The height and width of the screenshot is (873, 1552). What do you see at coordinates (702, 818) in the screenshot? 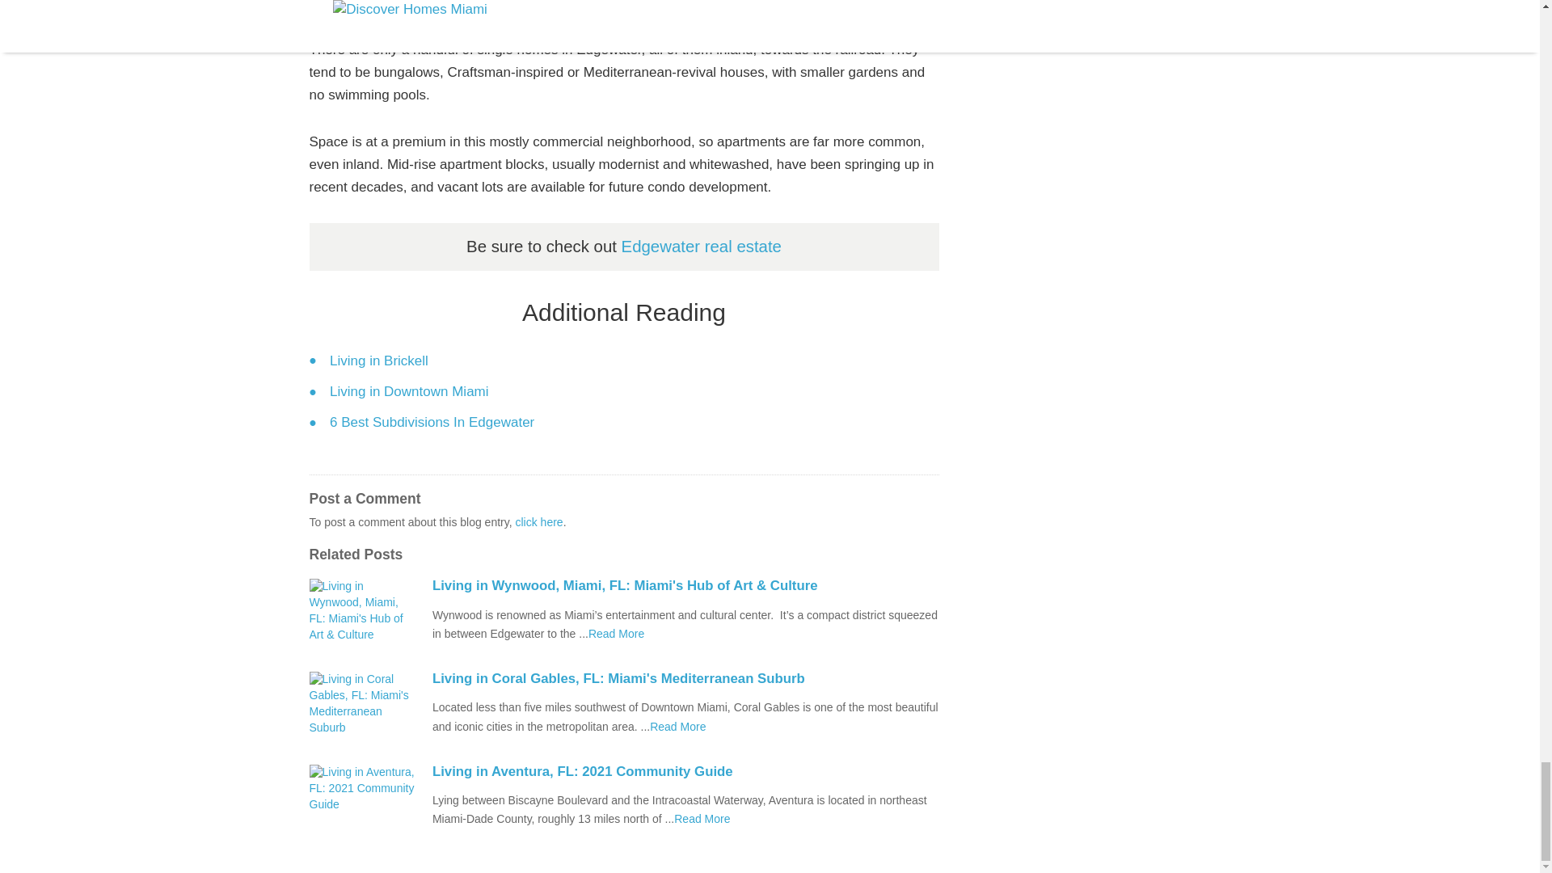
I see `Living in Edgewater, Miami, FL: 2021 Neighborhood Guide` at bounding box center [702, 818].